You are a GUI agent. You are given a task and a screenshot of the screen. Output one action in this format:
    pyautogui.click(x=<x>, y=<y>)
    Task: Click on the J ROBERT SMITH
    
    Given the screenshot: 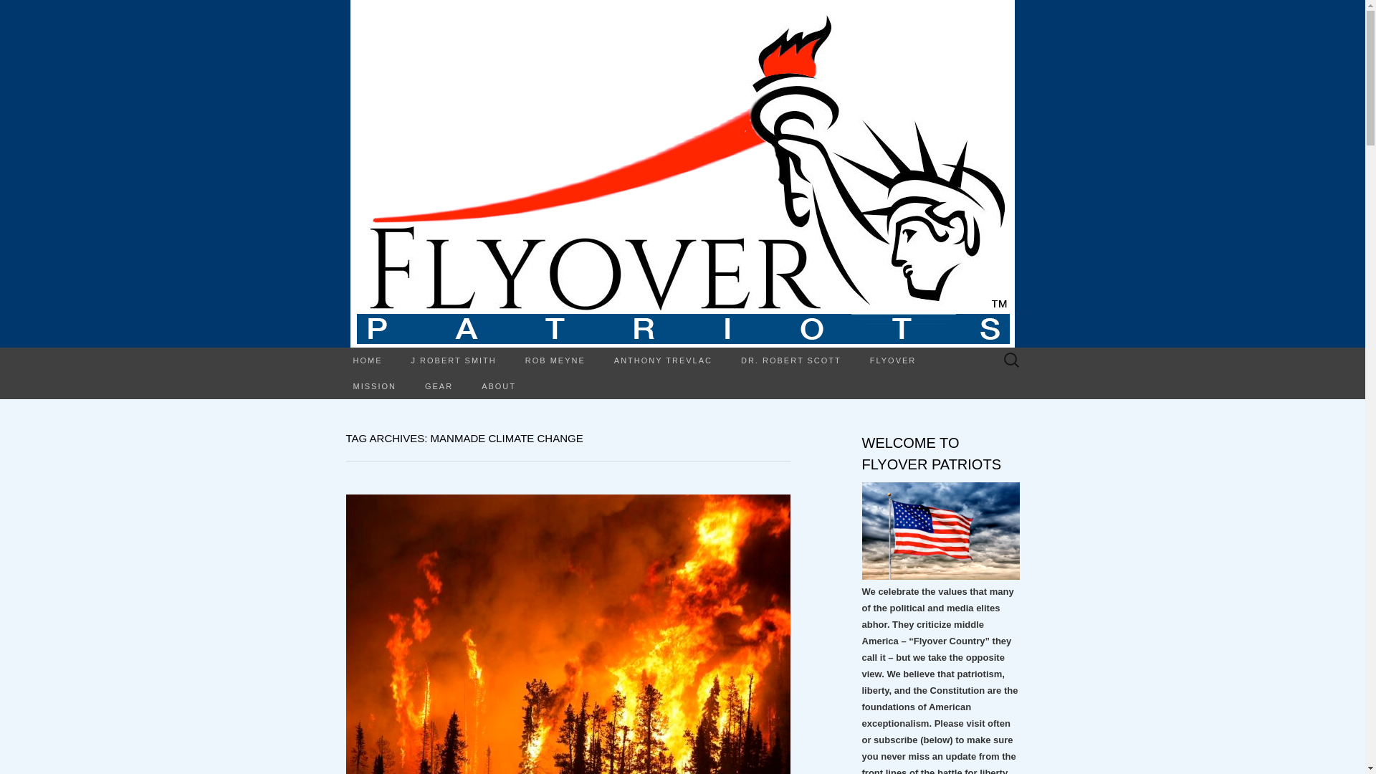 What is the action you would take?
    pyautogui.click(x=454, y=360)
    